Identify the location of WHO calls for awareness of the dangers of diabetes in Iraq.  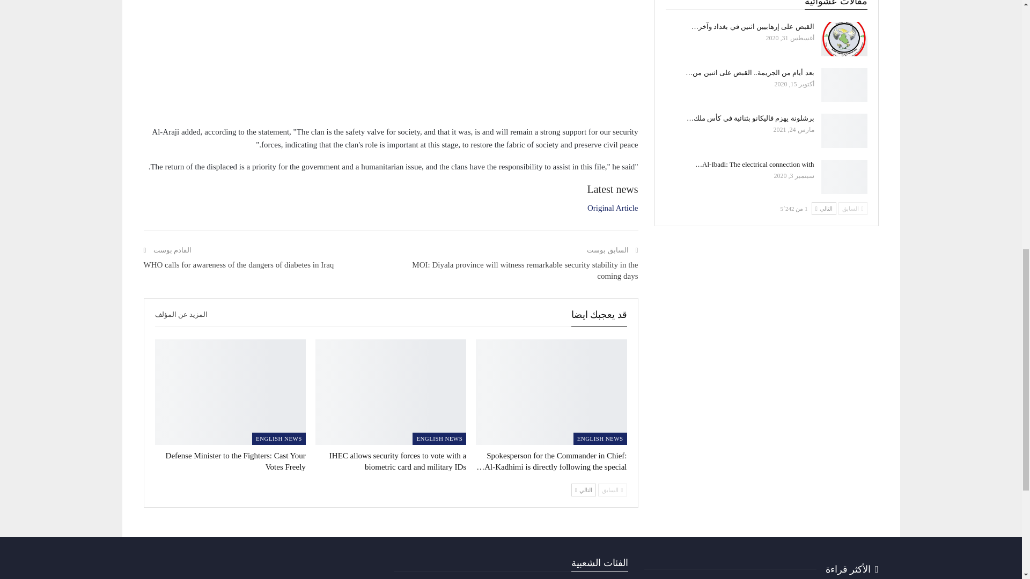
(239, 265).